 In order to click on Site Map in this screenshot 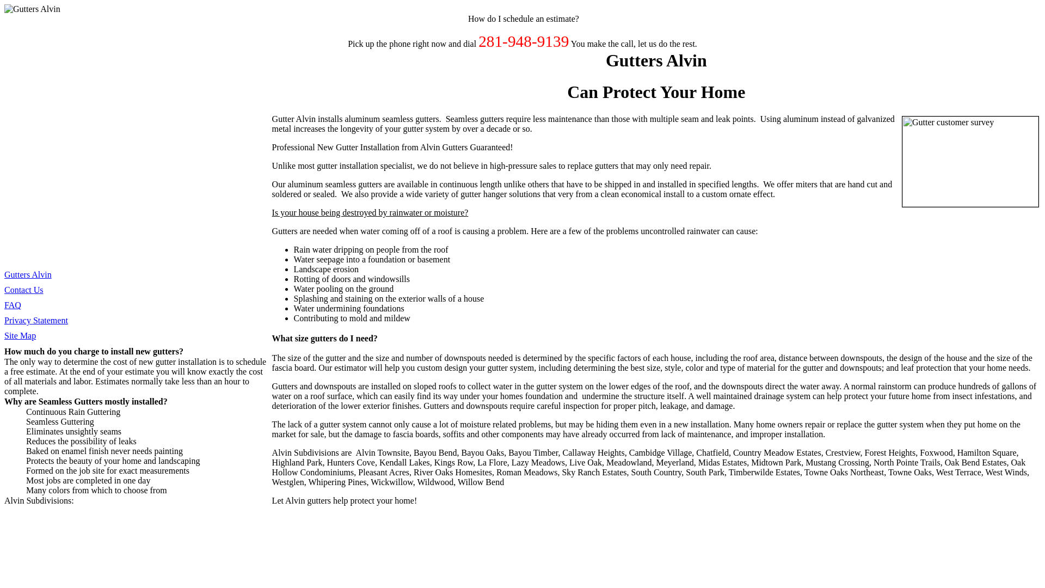, I will do `click(20, 335)`.